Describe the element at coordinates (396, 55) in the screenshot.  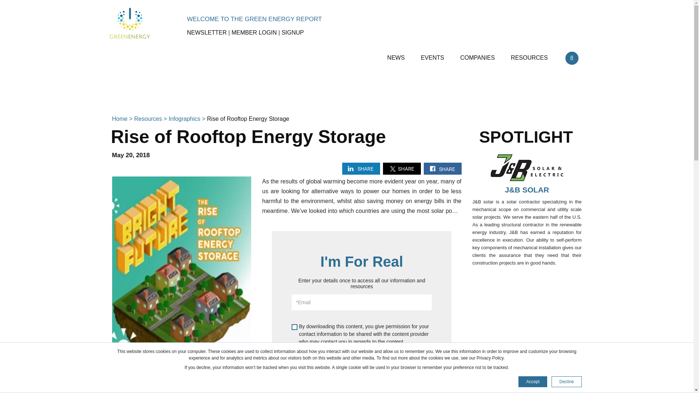
I see `NEWS` at that location.